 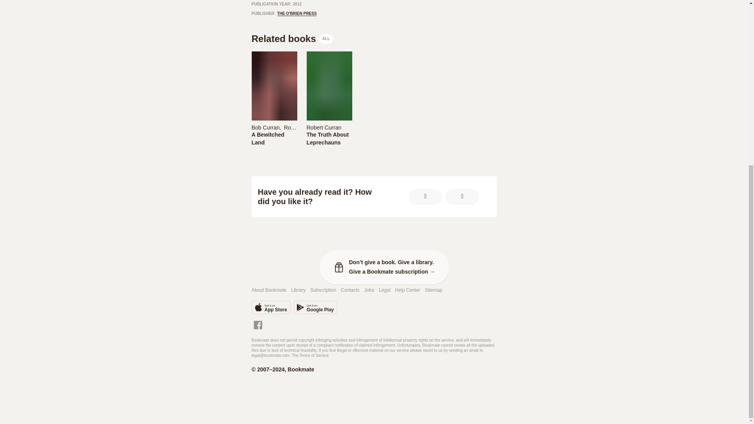 What do you see at coordinates (269, 291) in the screenshot?
I see `About Bookmate` at bounding box center [269, 291].